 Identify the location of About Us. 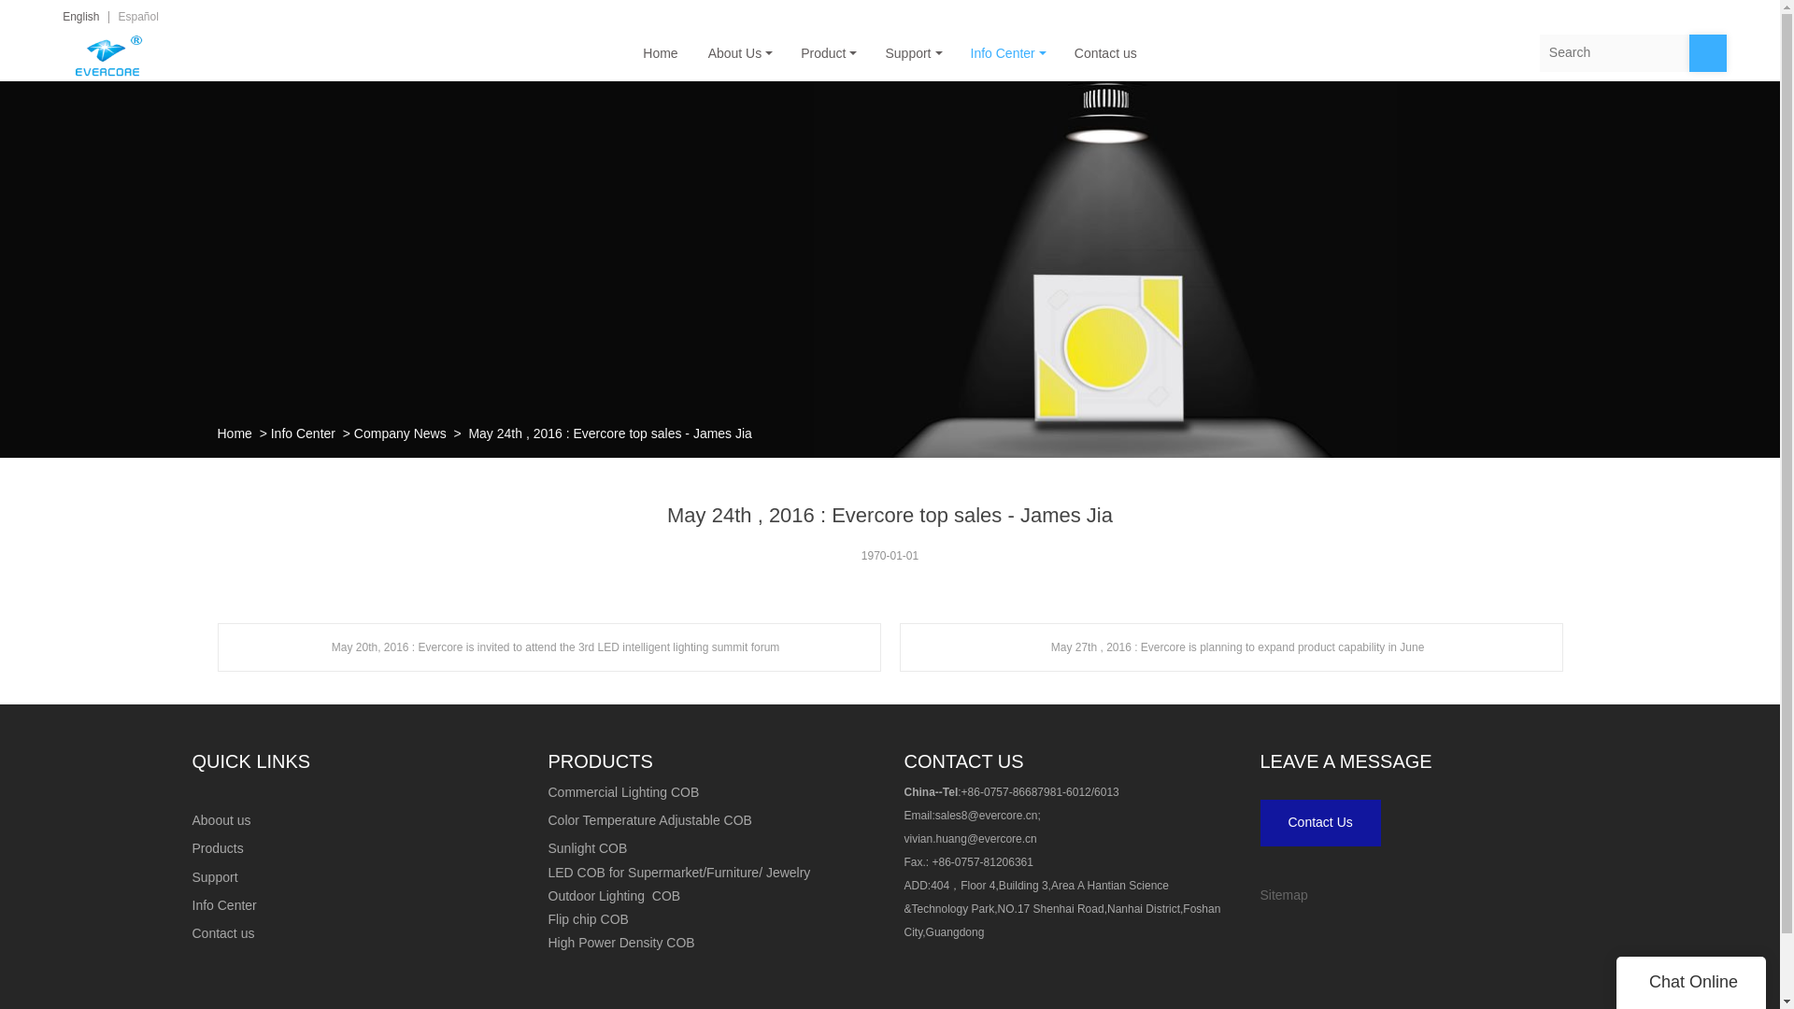
(740, 52).